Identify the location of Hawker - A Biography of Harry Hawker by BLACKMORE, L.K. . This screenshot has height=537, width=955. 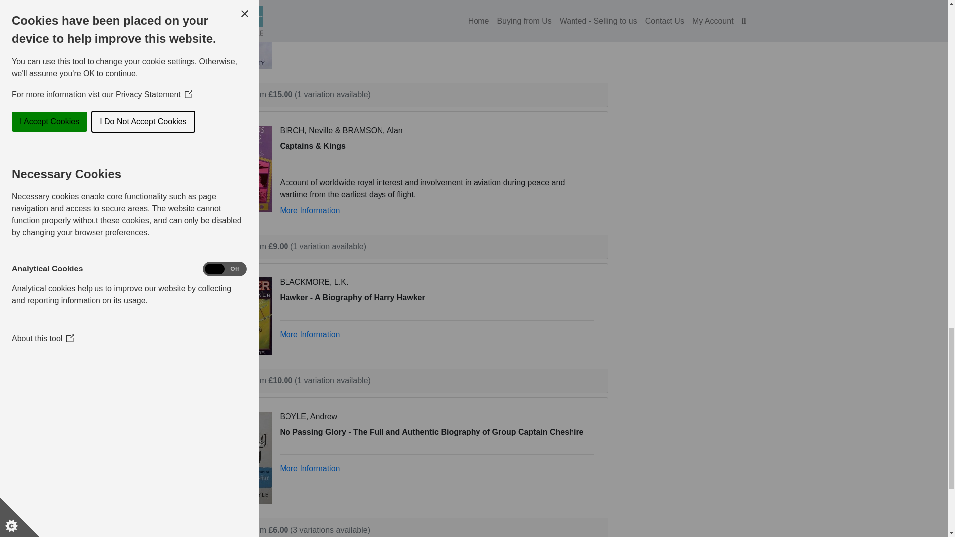
(242, 315).